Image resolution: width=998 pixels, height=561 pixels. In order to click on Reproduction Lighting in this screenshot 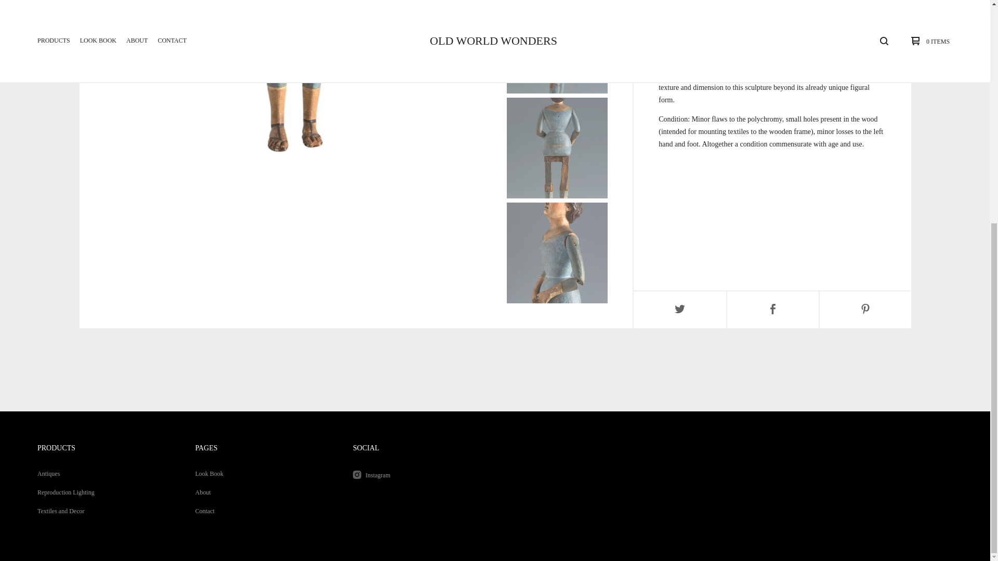, I will do `click(103, 492)`.